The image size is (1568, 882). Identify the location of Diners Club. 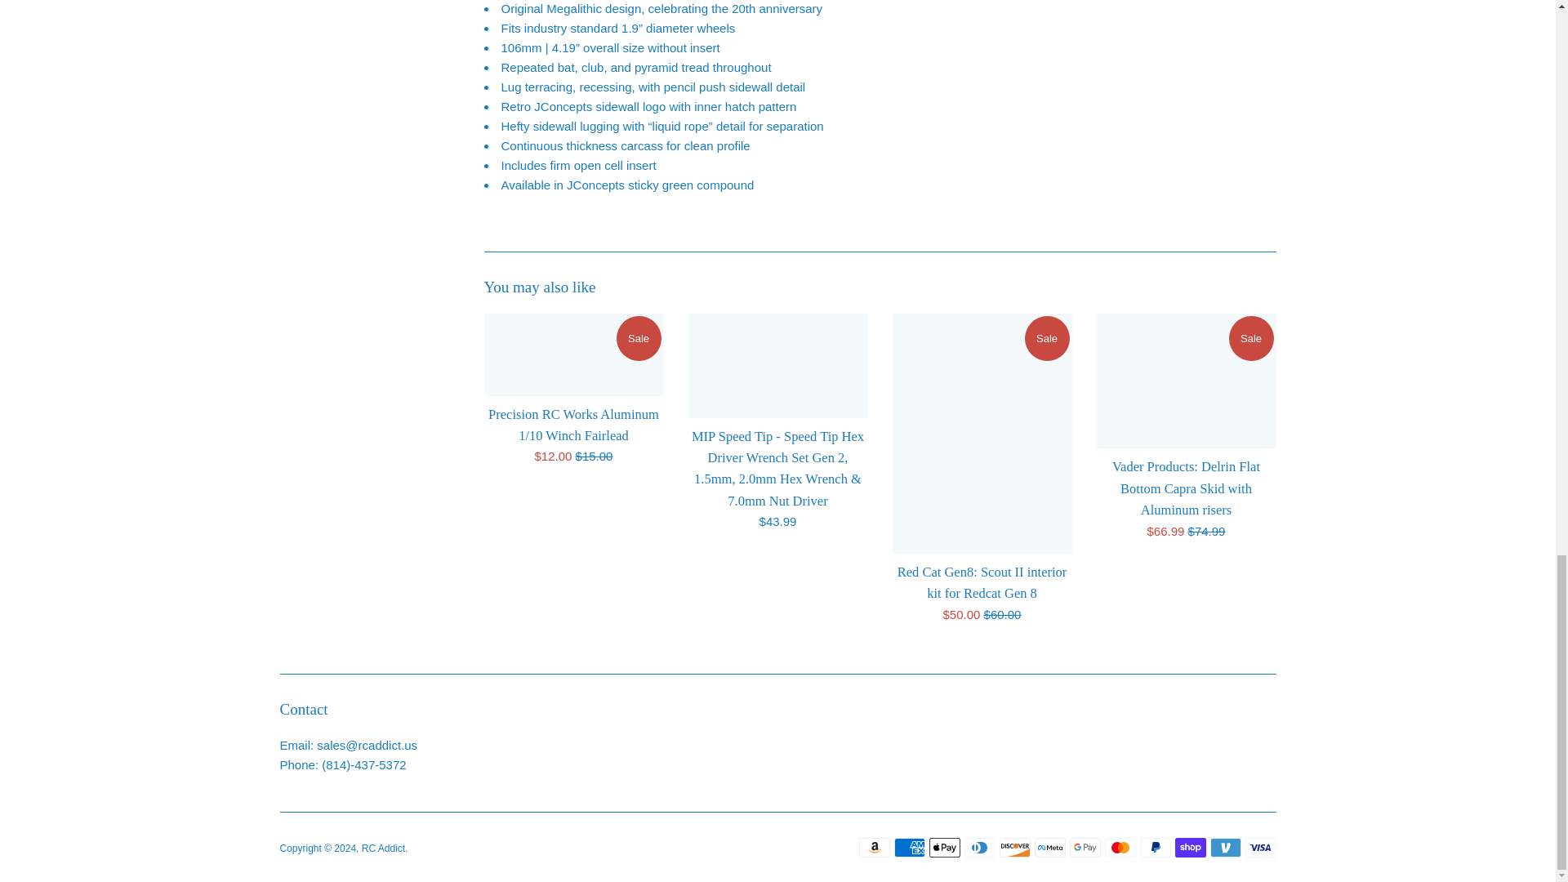
(978, 848).